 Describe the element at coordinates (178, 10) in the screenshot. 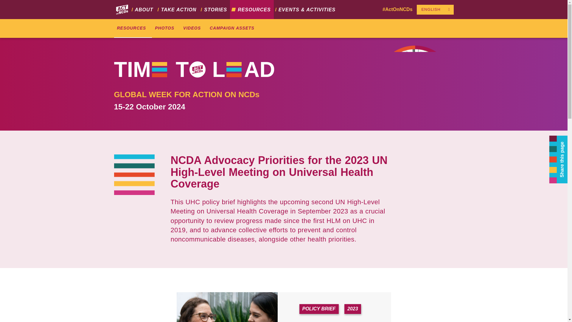

I see `TAKE ACTION` at that location.